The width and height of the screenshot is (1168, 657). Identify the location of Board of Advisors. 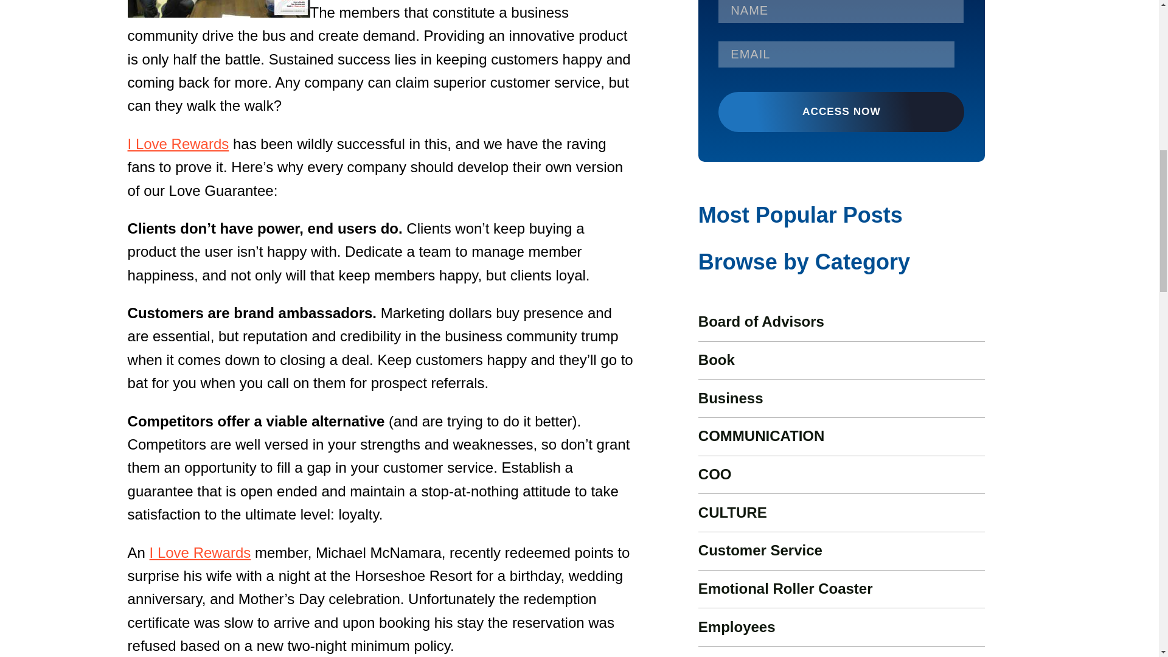
(762, 321).